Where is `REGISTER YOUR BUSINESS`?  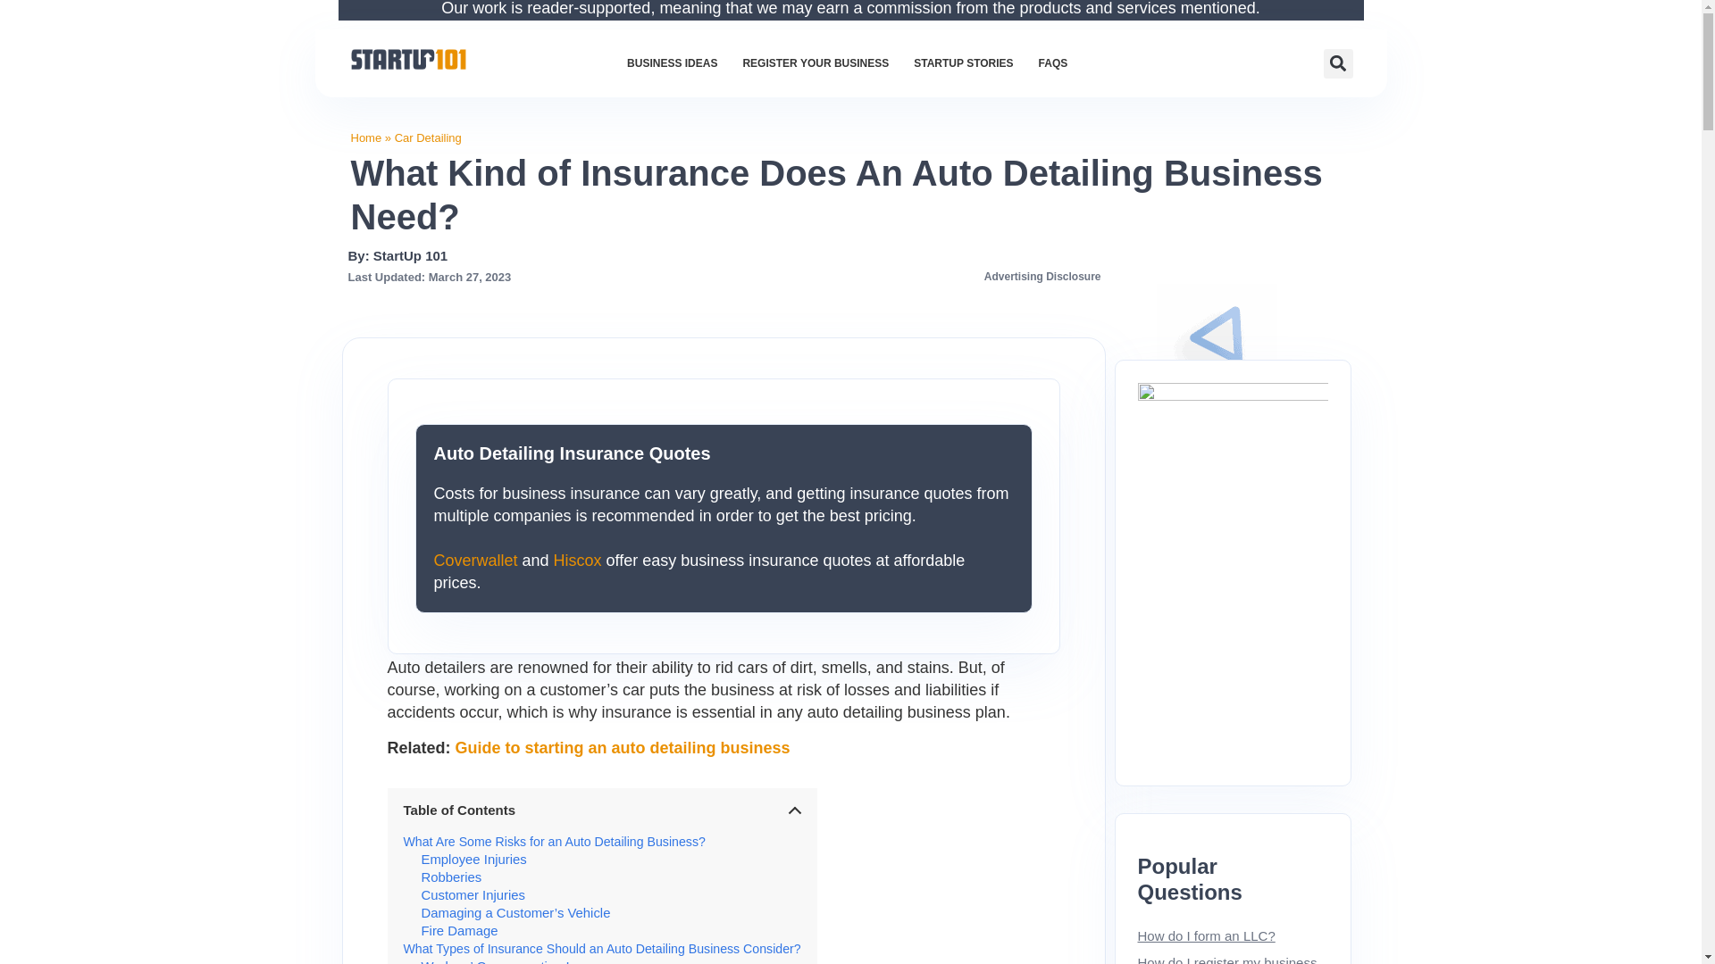
REGISTER YOUR BUSINESS is located at coordinates (816, 62).